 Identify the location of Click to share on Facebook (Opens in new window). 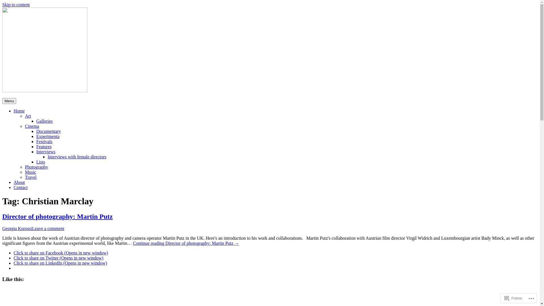
(61, 253).